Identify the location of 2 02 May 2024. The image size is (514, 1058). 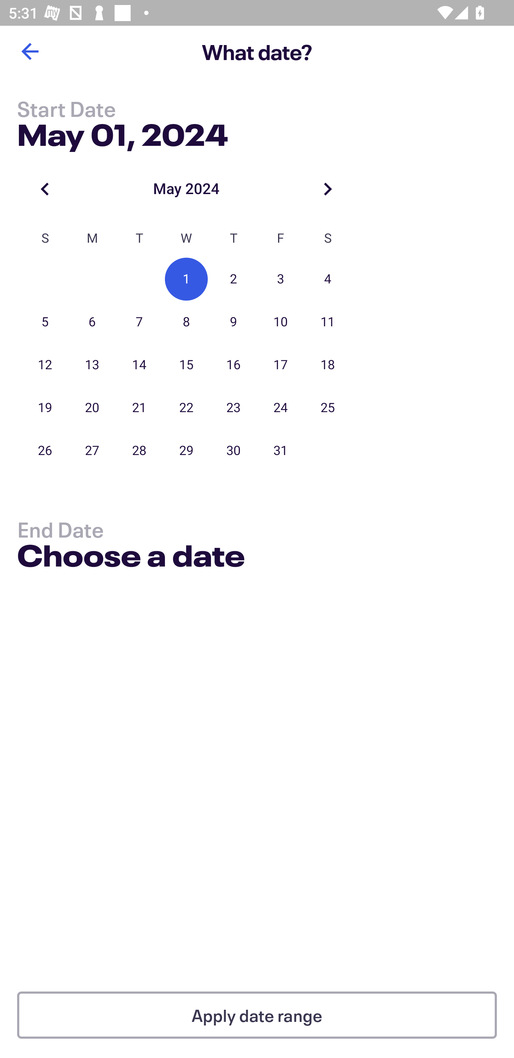
(233, 279).